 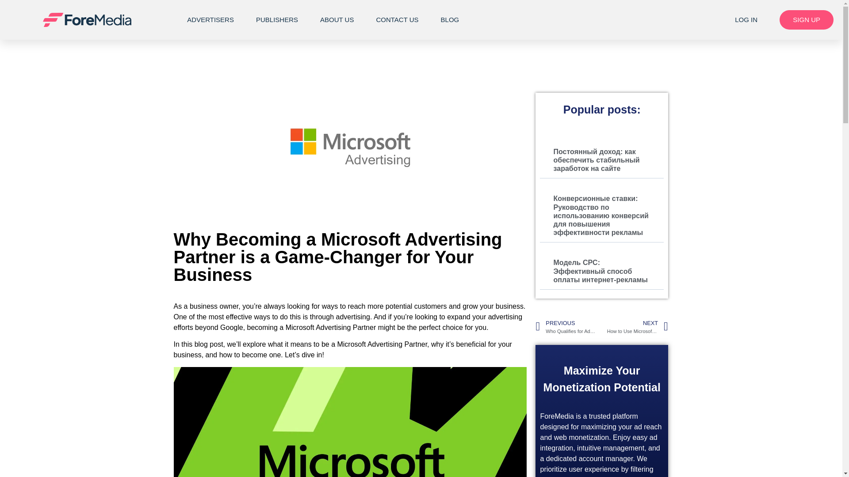 What do you see at coordinates (277, 19) in the screenshot?
I see `PUBLISHERS` at bounding box center [277, 19].